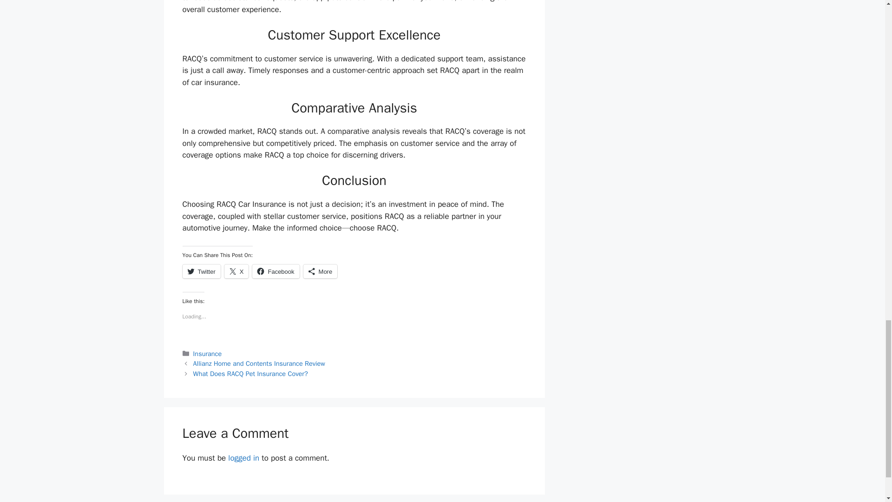 This screenshot has width=892, height=502. What do you see at coordinates (208, 353) in the screenshot?
I see `Insurance` at bounding box center [208, 353].